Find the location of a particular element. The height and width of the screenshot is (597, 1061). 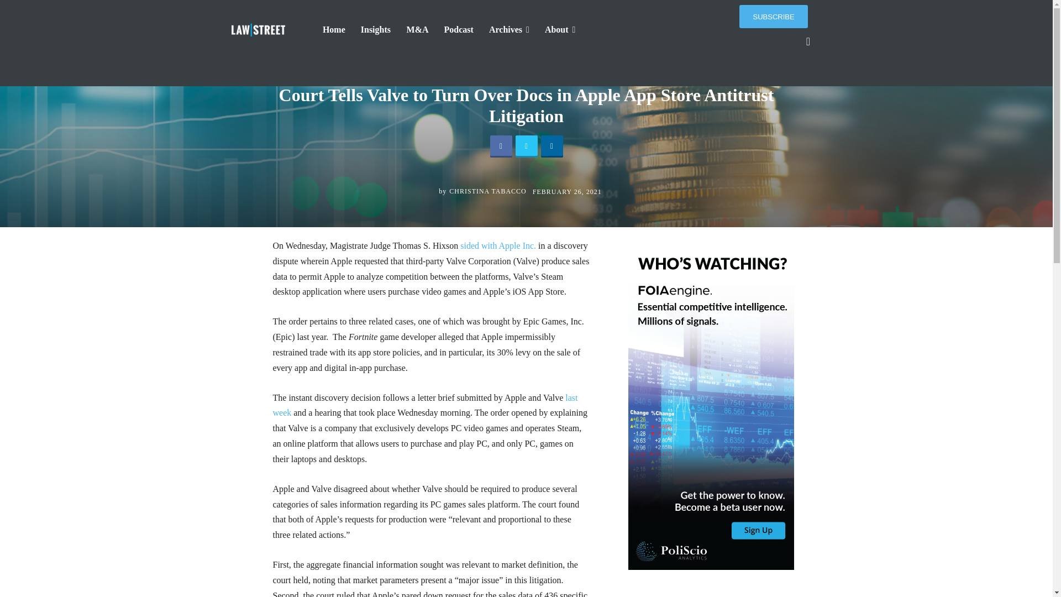

Subscribe is located at coordinates (774, 16).